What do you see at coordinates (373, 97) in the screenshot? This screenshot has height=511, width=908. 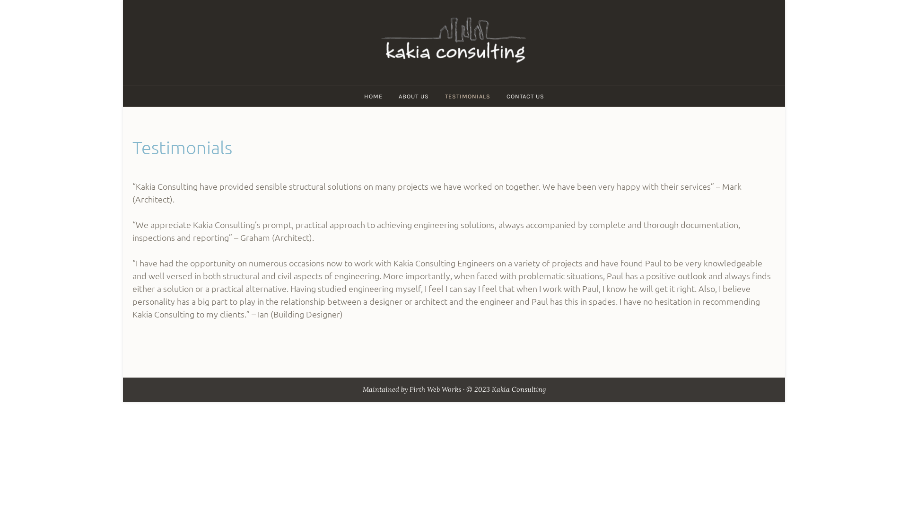 I see `HOME` at bounding box center [373, 97].